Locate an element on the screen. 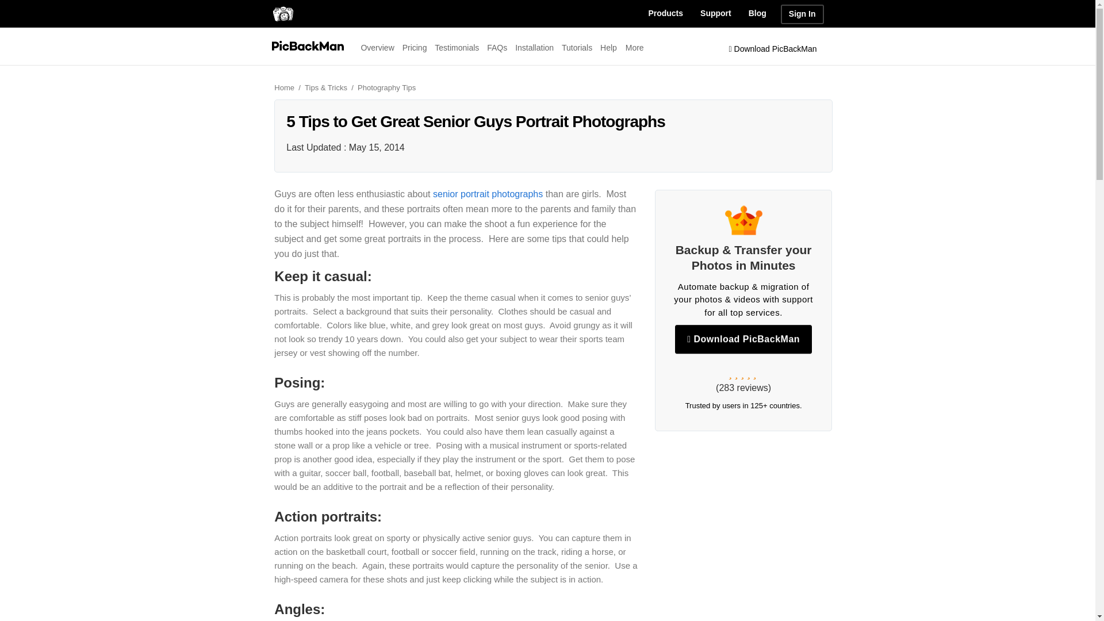  Installation is located at coordinates (535, 47).